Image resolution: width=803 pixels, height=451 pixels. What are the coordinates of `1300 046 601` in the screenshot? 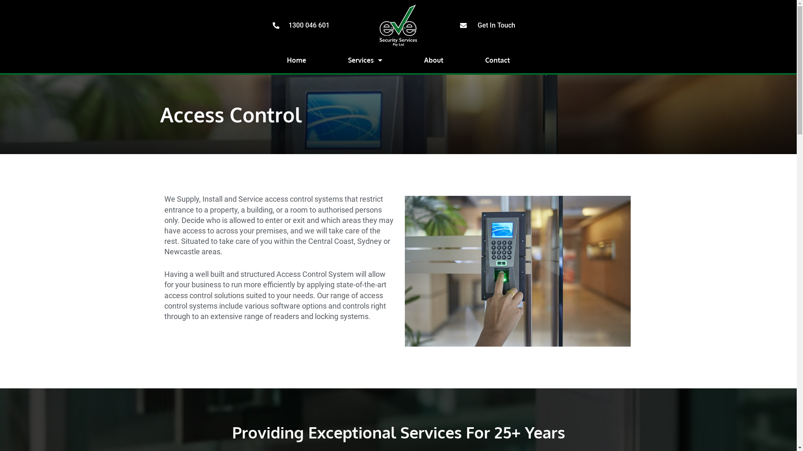 It's located at (305, 26).